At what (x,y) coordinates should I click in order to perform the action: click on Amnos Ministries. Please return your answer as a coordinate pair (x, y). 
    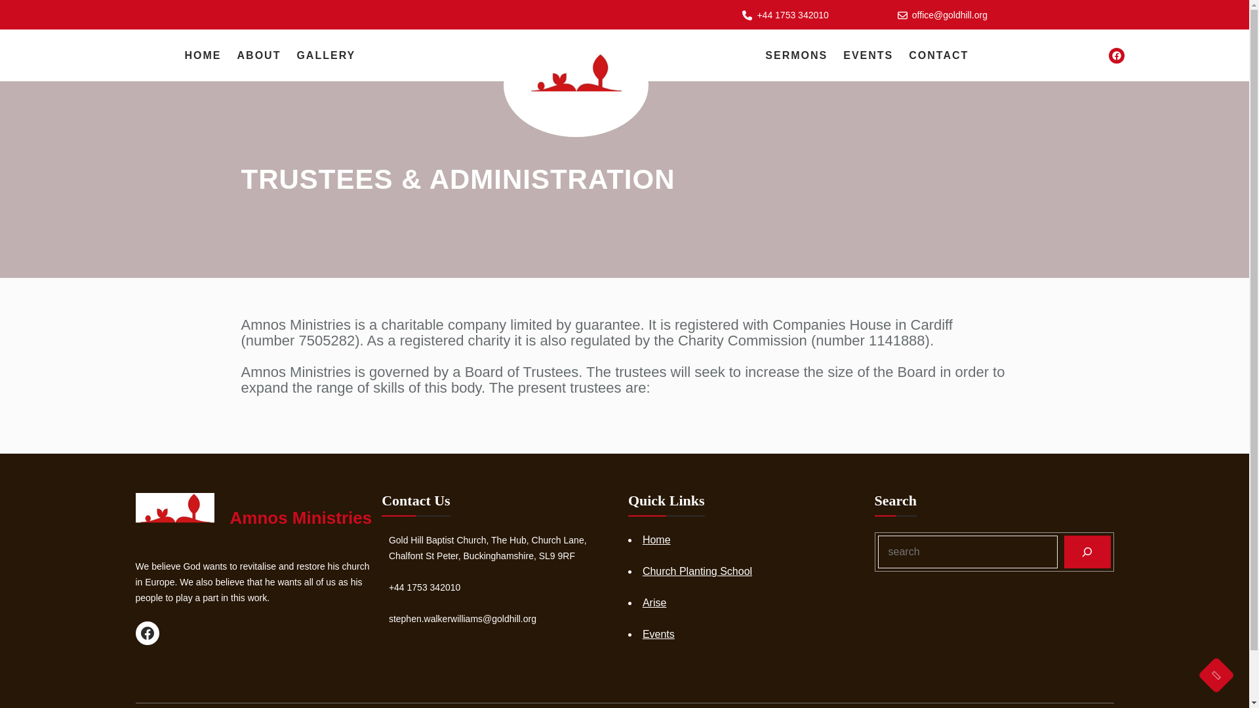
    Looking at the image, I should click on (300, 518).